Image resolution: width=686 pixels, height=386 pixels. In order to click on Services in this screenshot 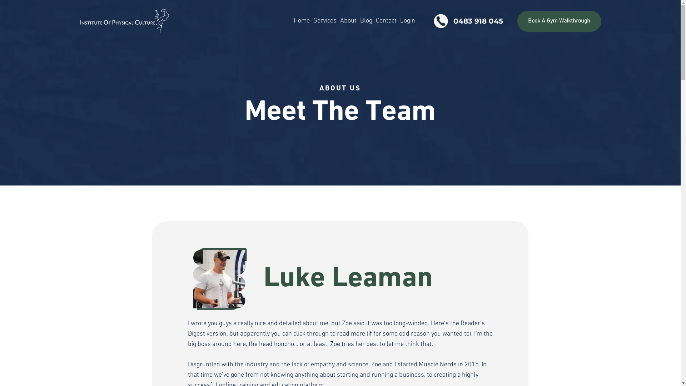, I will do `click(325, 21)`.